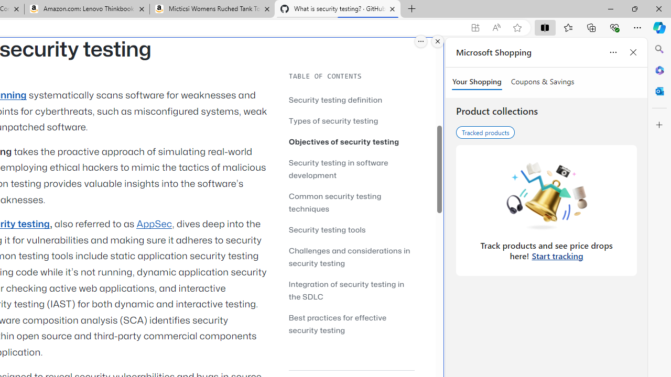 This screenshot has height=377, width=671. Describe the element at coordinates (351, 141) in the screenshot. I see `Objectives of security testing` at that location.